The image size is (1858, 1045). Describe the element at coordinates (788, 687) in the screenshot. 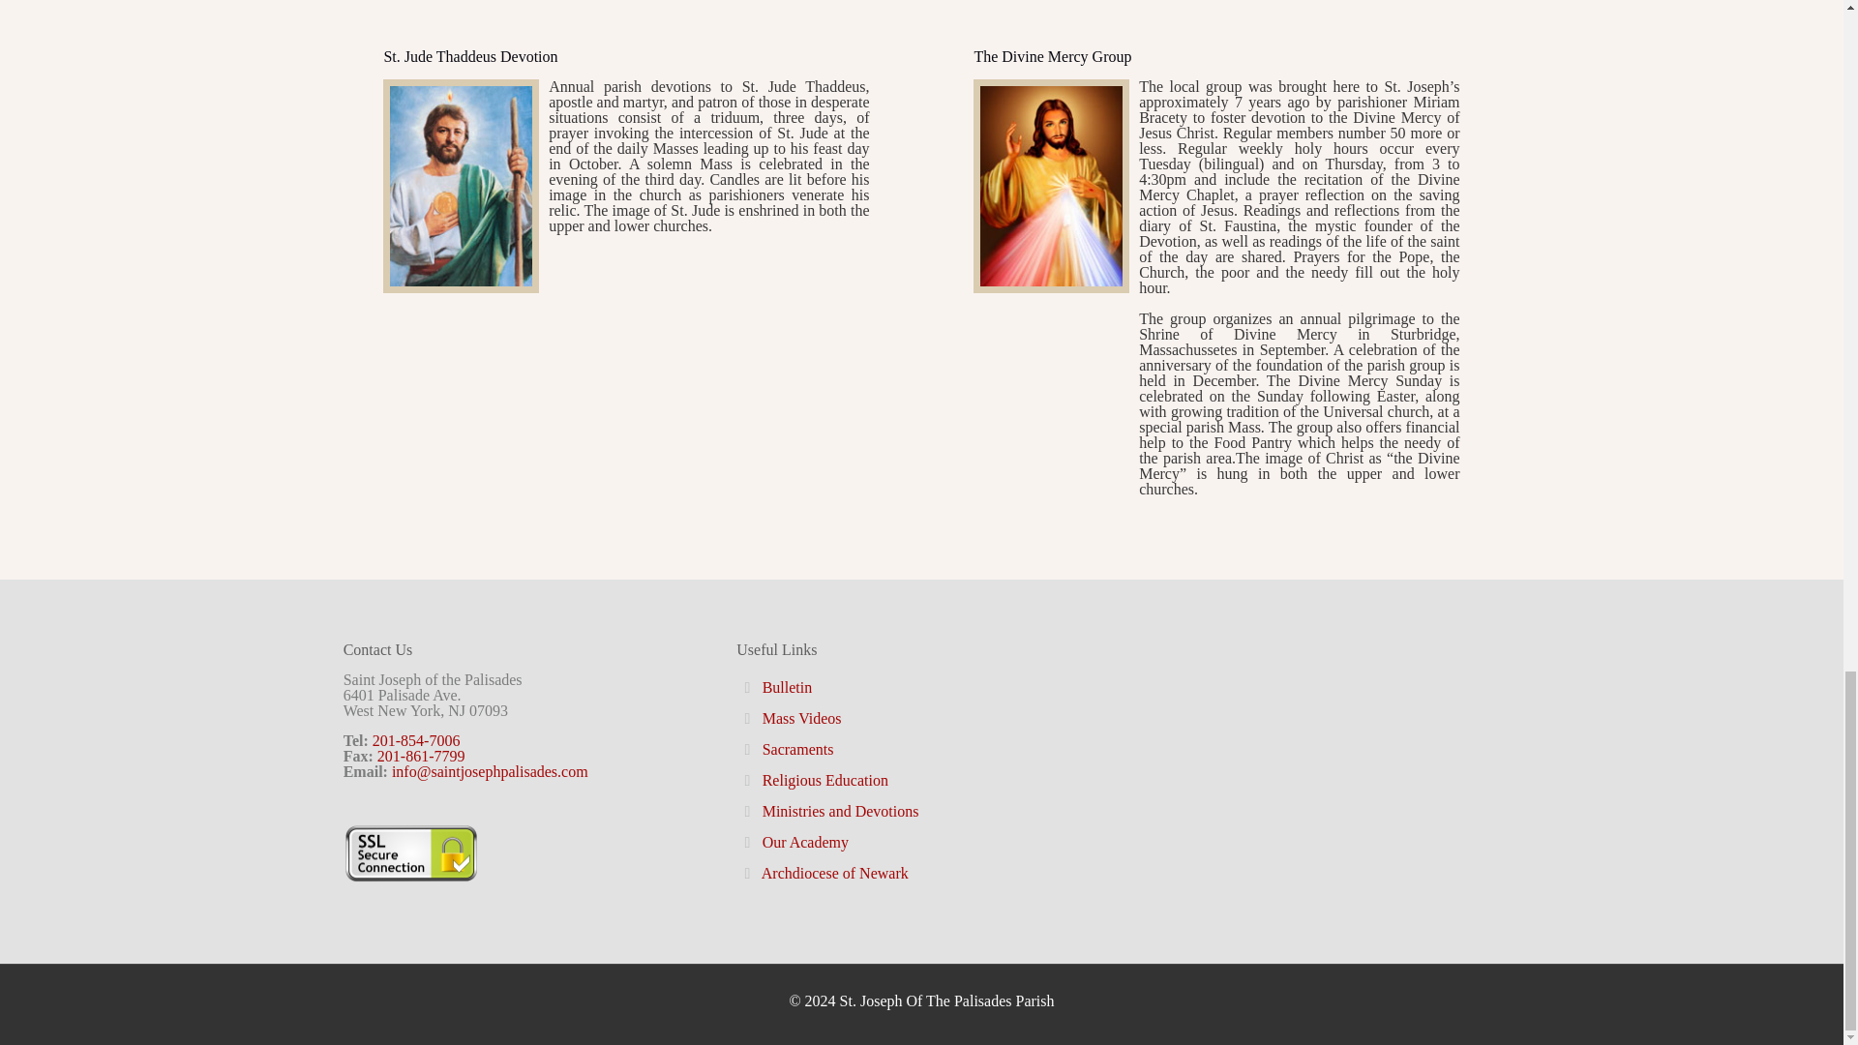

I see `Bulletin` at that location.